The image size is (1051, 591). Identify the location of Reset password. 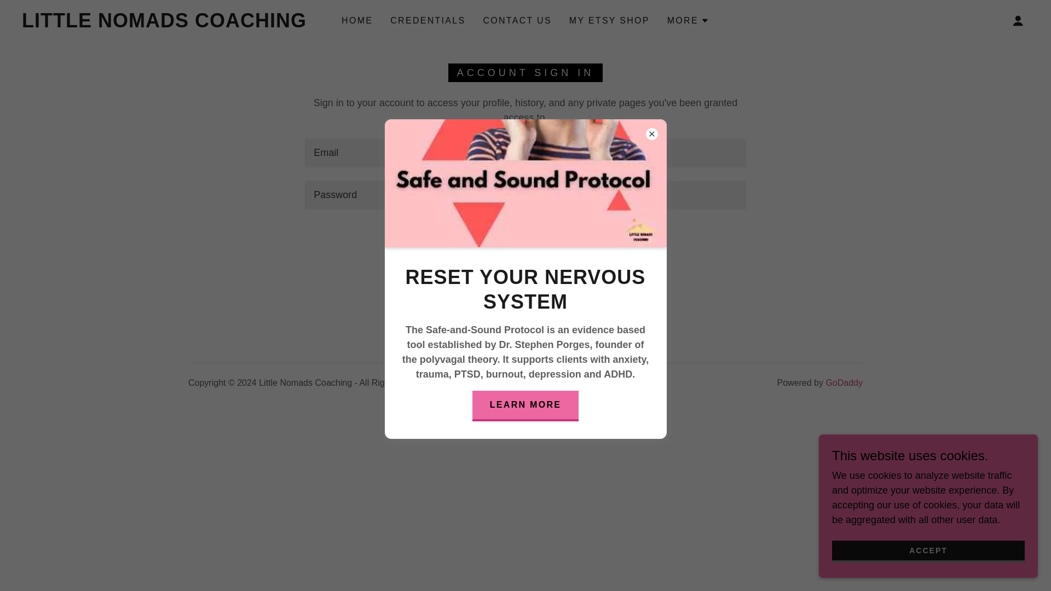
(524, 271).